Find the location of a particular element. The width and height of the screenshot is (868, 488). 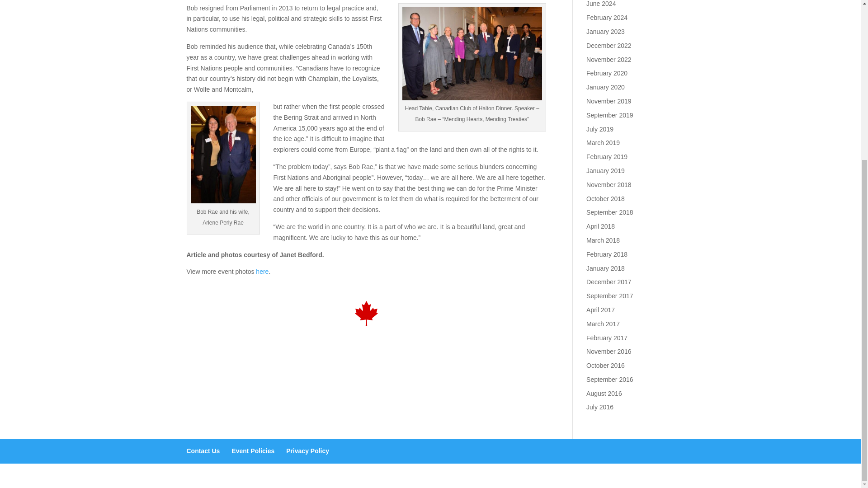

July 2019 is located at coordinates (600, 129).